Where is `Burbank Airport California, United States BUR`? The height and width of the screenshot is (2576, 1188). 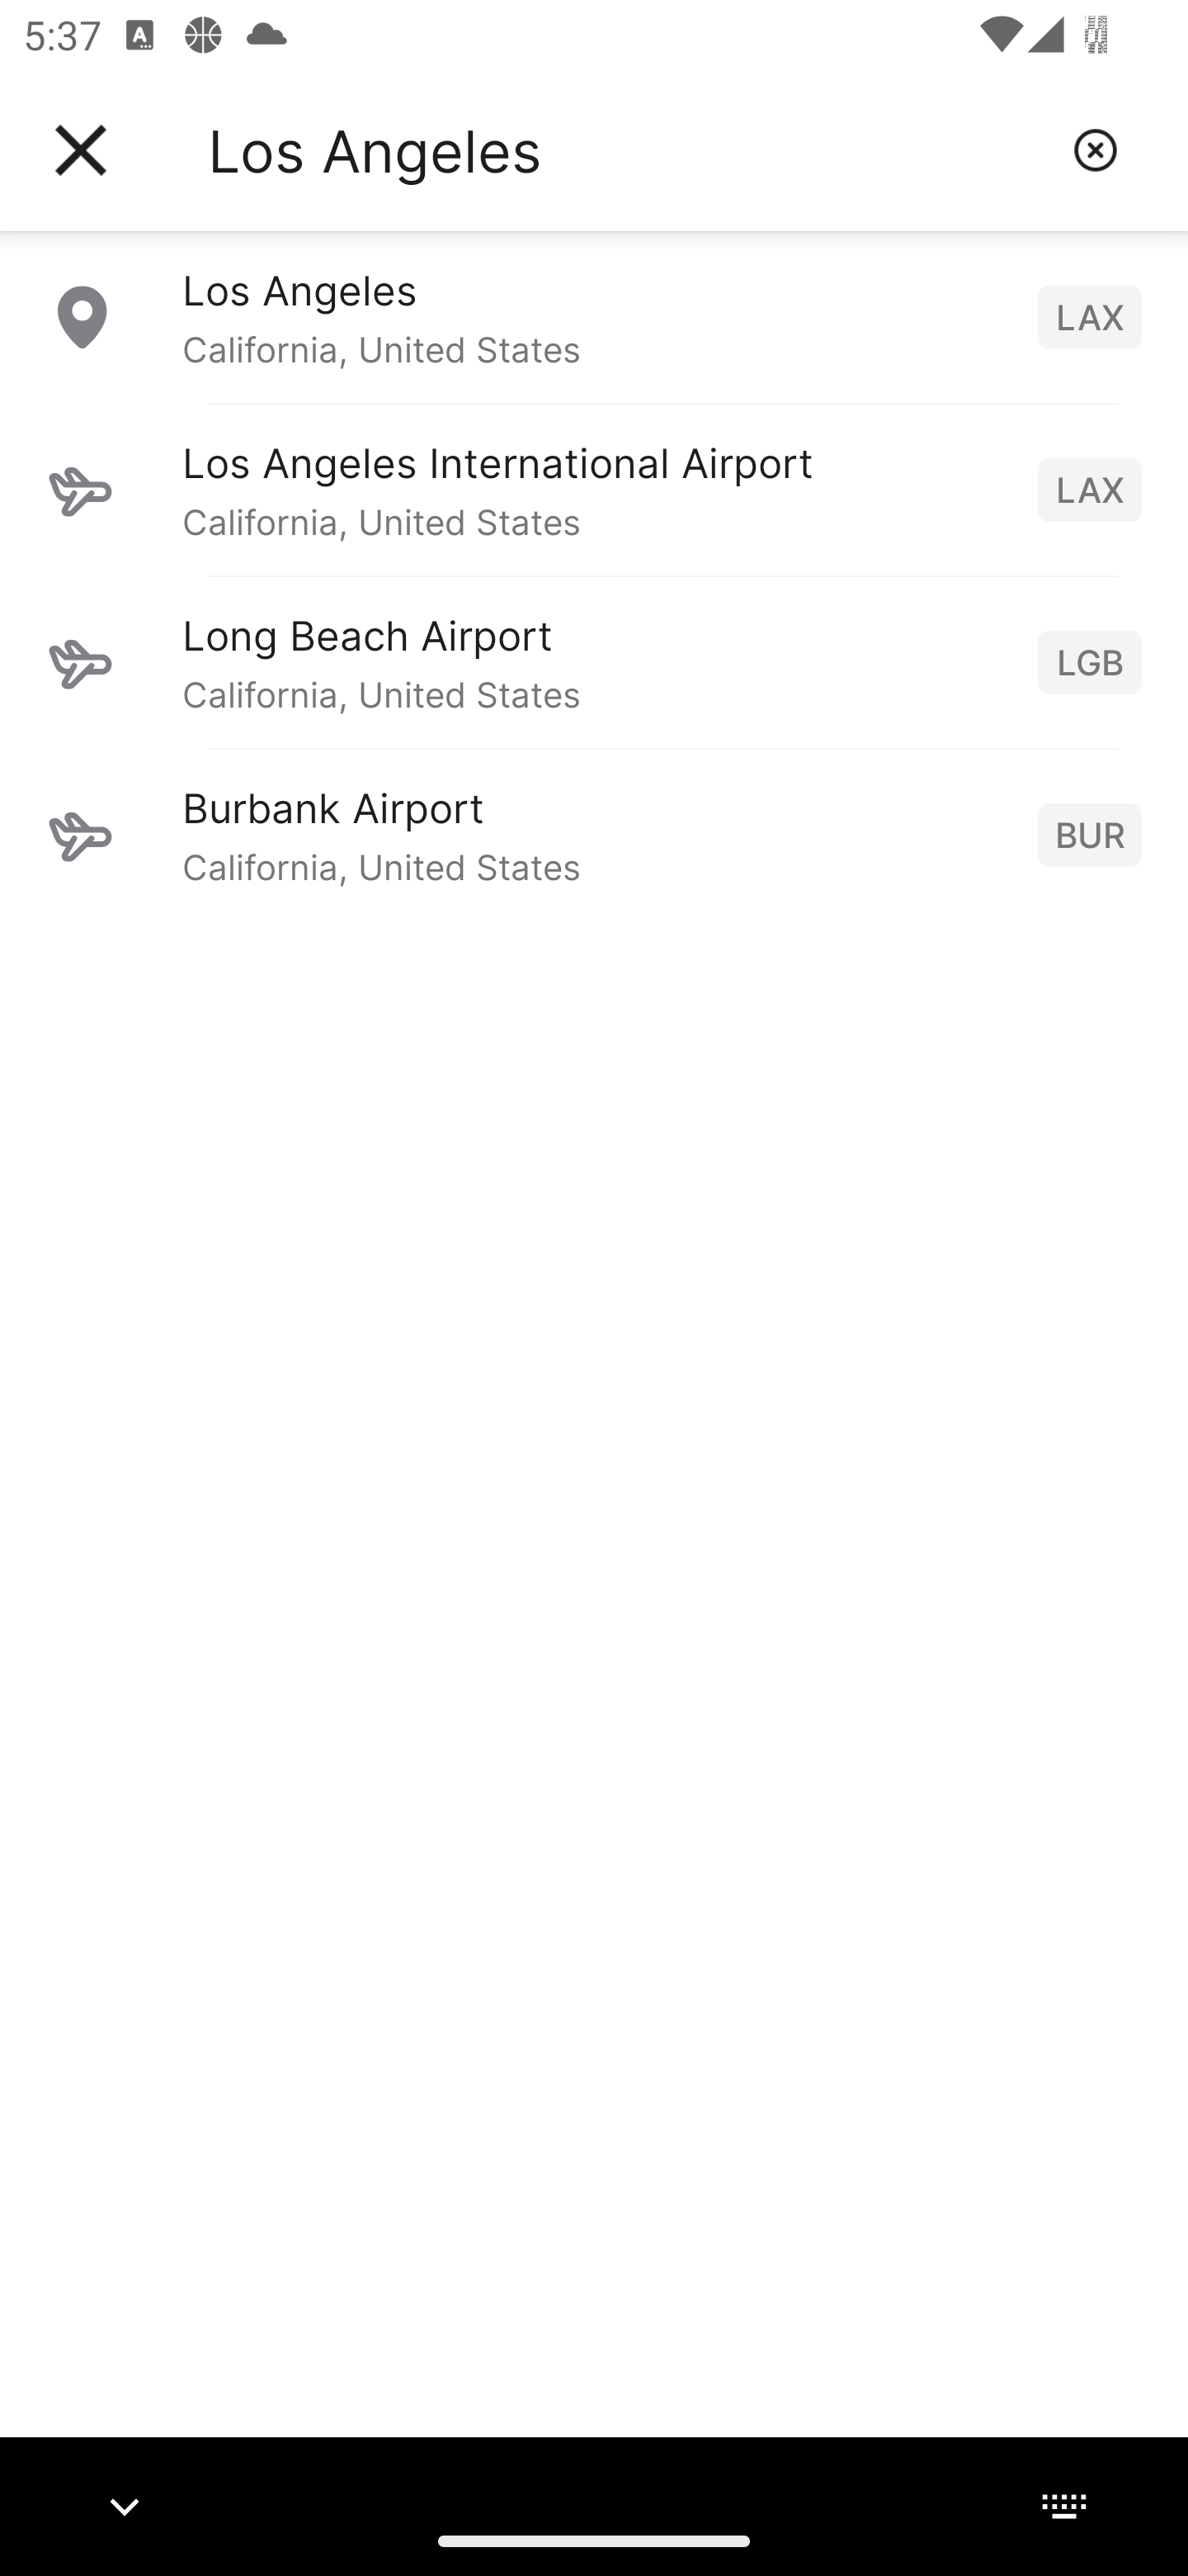
Burbank Airport California, United States BUR is located at coordinates (594, 834).